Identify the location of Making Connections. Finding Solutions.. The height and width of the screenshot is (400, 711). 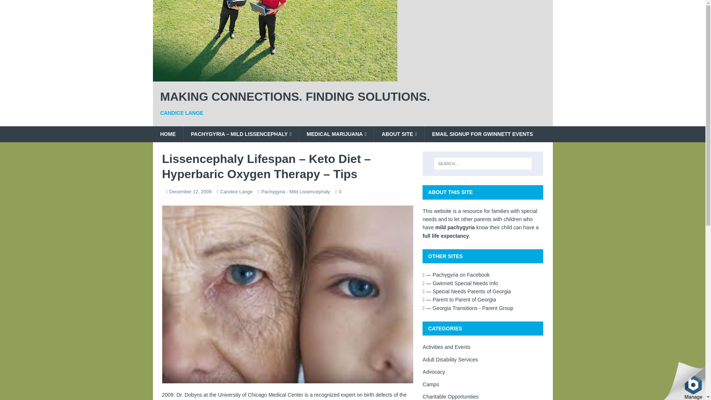
(353, 103).